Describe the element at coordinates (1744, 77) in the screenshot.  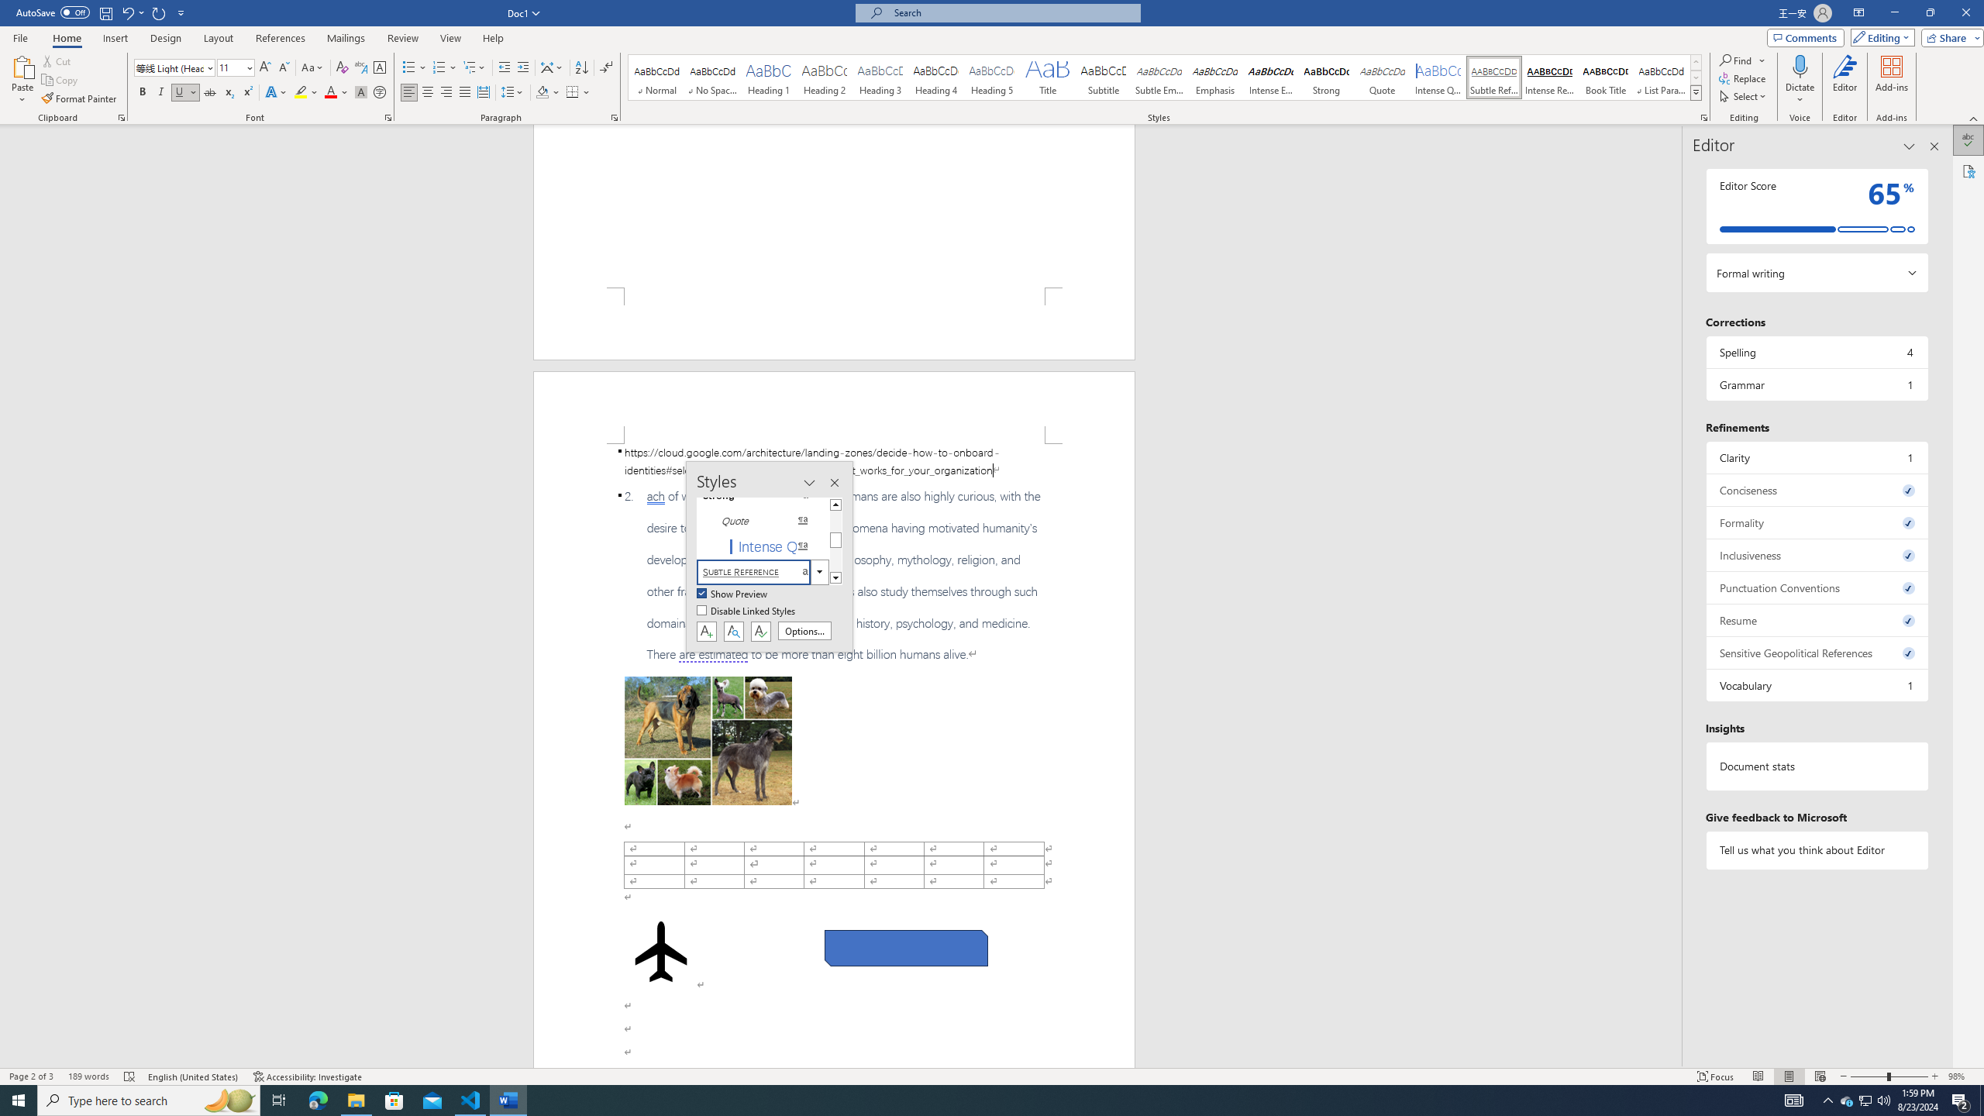
I see `Replace...` at that location.